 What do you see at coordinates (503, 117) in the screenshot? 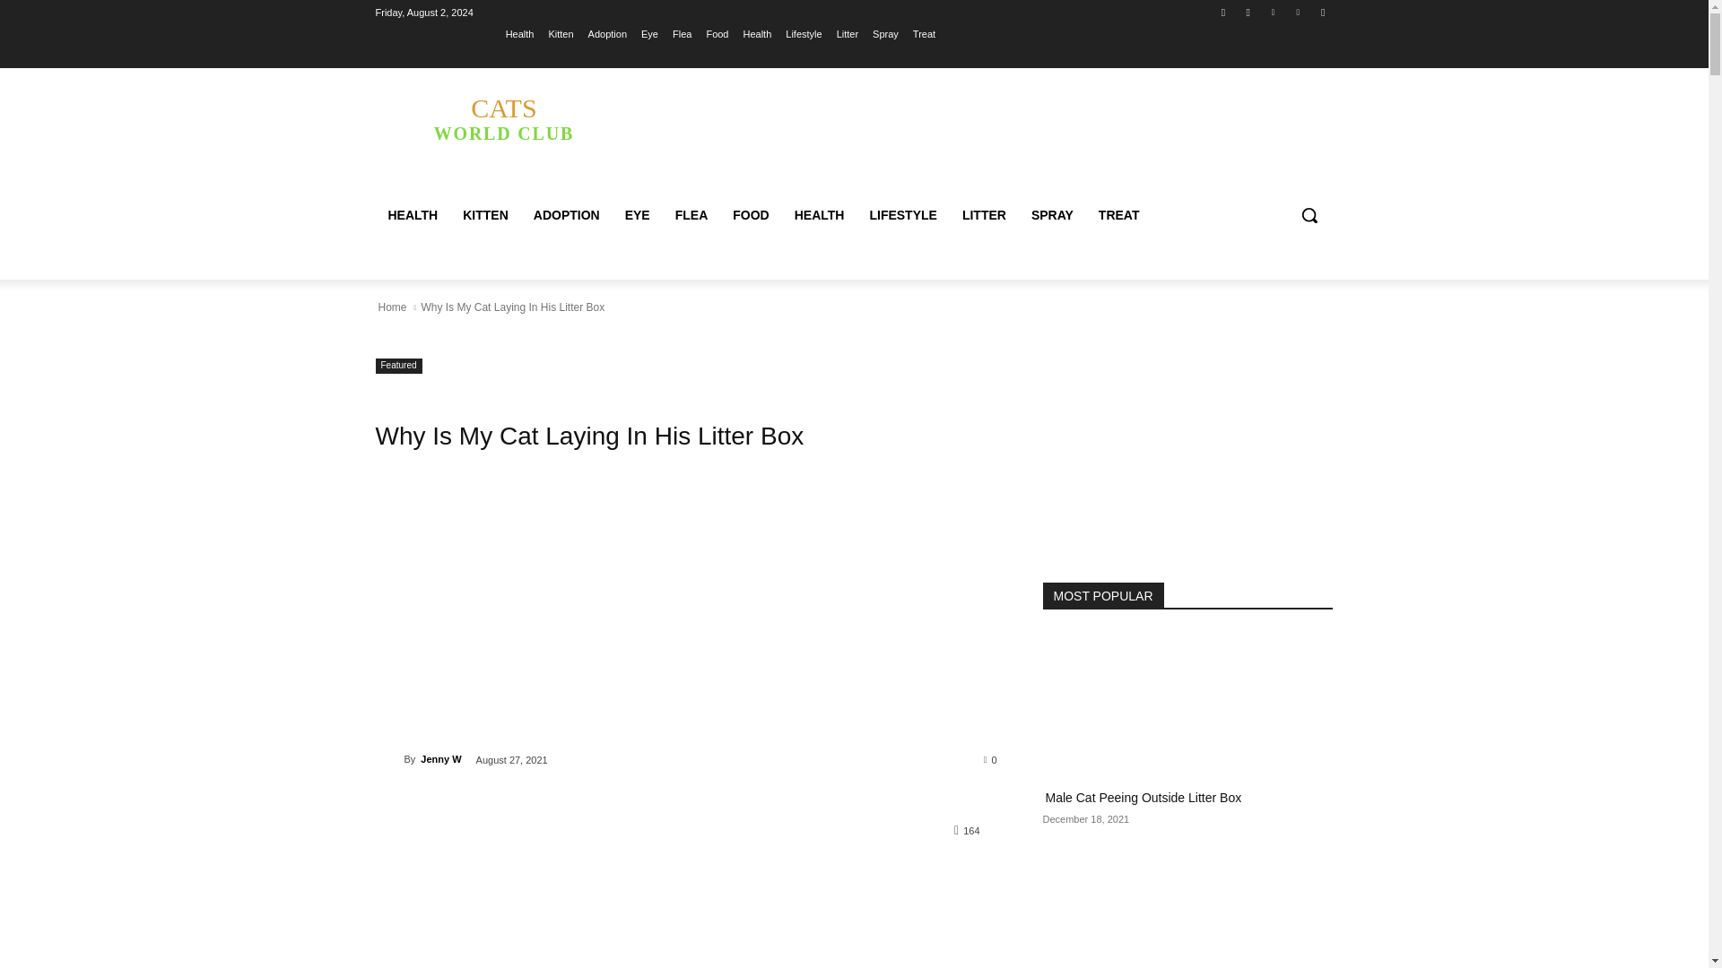
I see `Health` at bounding box center [503, 117].